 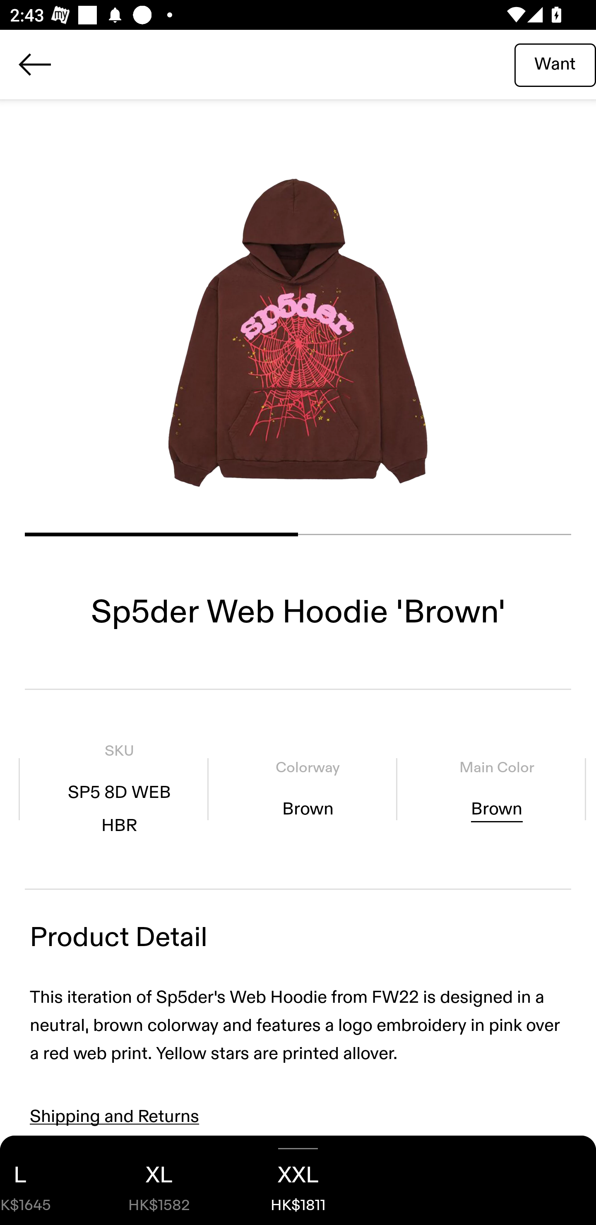 What do you see at coordinates (496, 789) in the screenshot?
I see `Main Color Brown` at bounding box center [496, 789].